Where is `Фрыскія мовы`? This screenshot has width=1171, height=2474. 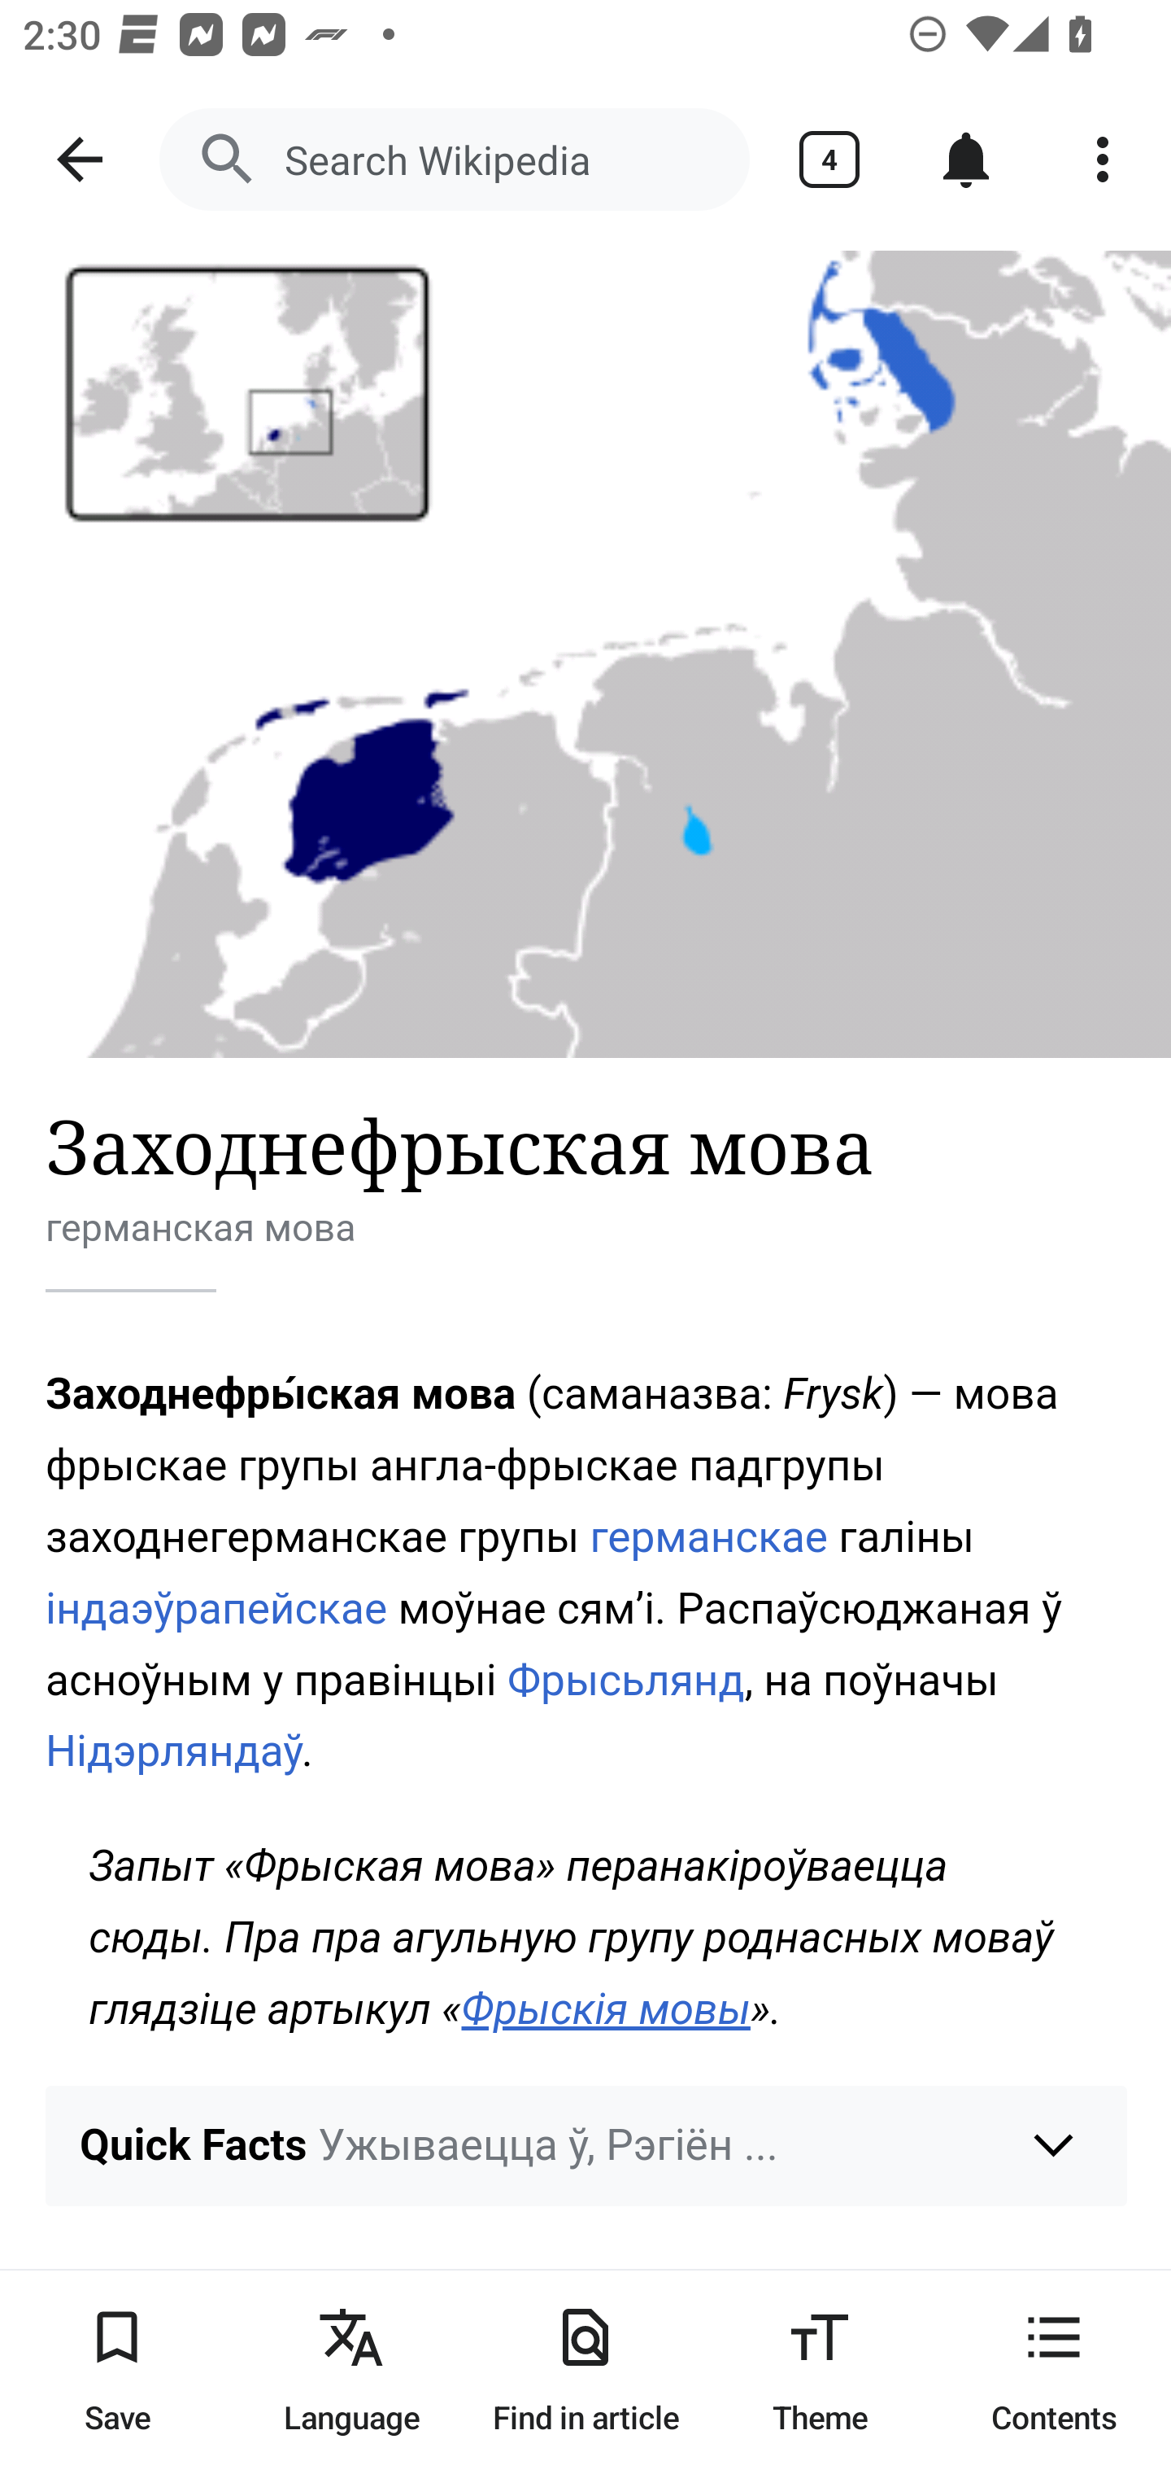
Фрыскія мовы is located at coordinates (607, 2008).